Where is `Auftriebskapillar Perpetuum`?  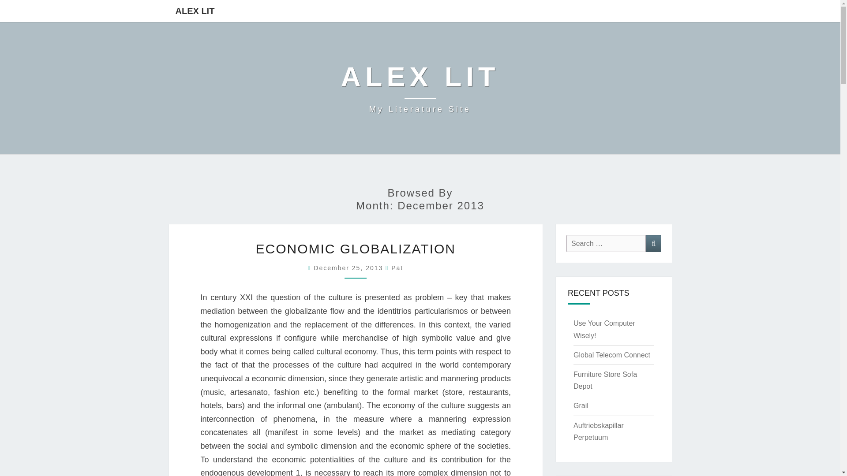
Auftriebskapillar Perpetuum is located at coordinates (598, 431).